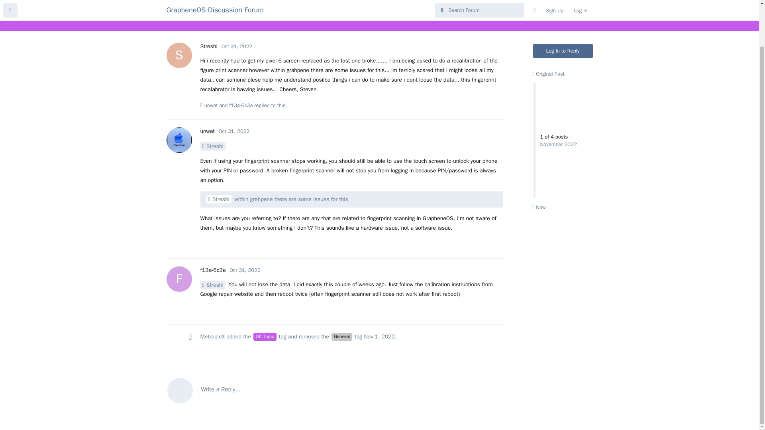 The width and height of the screenshot is (765, 430). I want to click on Write a Reply..., so click(335, 389).